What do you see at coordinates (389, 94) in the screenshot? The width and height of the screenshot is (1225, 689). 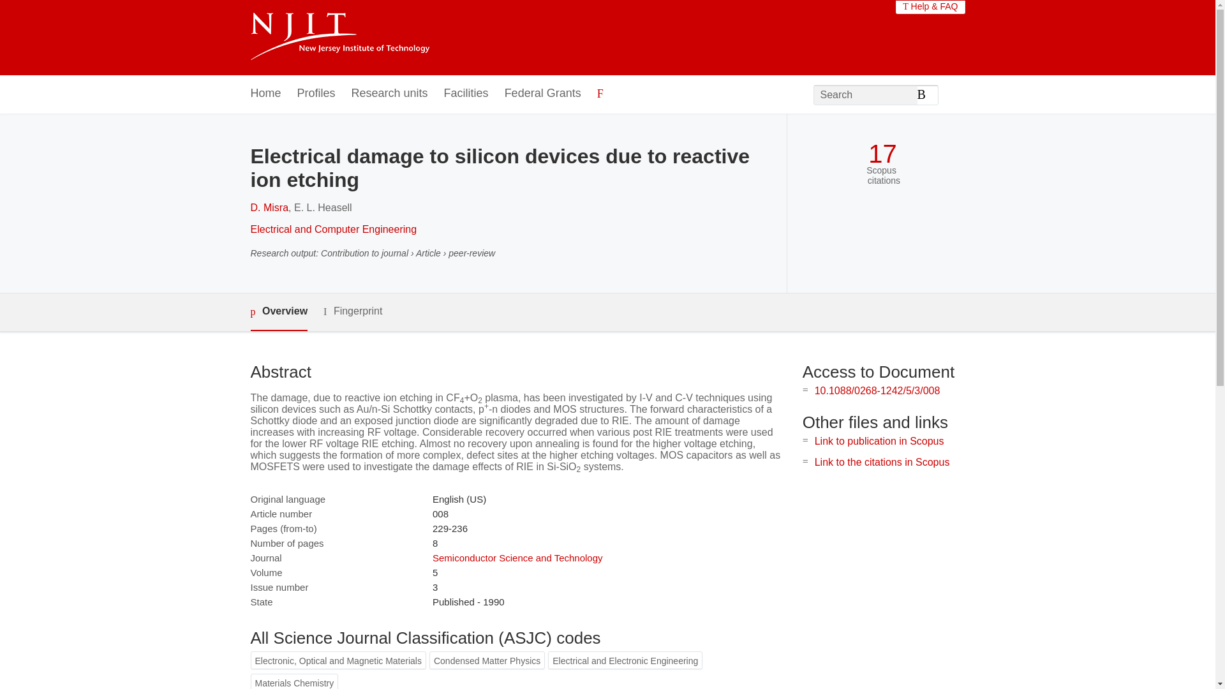 I see `Research units` at bounding box center [389, 94].